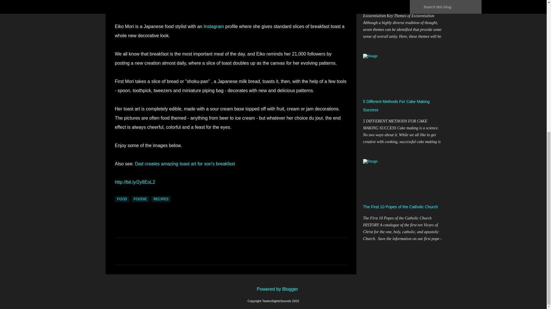 The width and height of the screenshot is (551, 309). What do you see at coordinates (122, 199) in the screenshot?
I see `FOOD` at bounding box center [122, 199].